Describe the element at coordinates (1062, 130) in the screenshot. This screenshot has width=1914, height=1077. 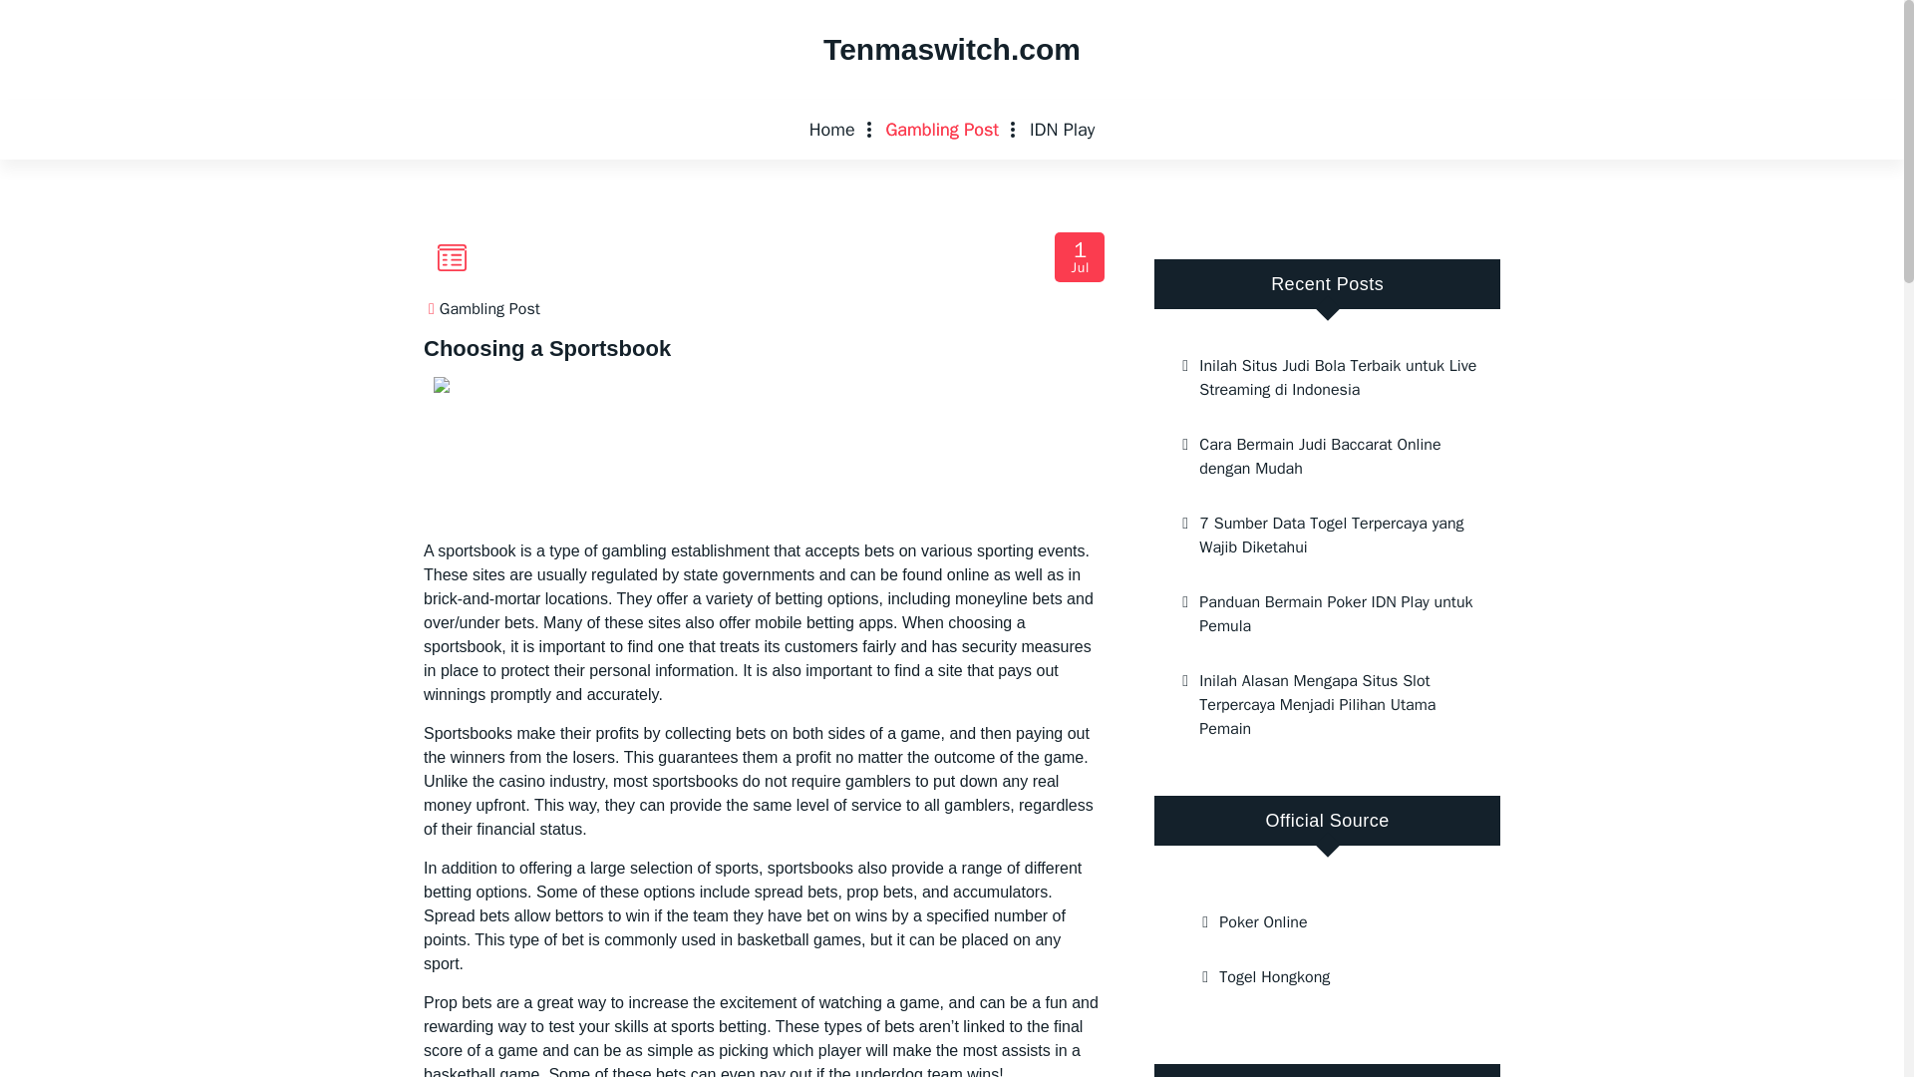
I see `IDN Play` at that location.